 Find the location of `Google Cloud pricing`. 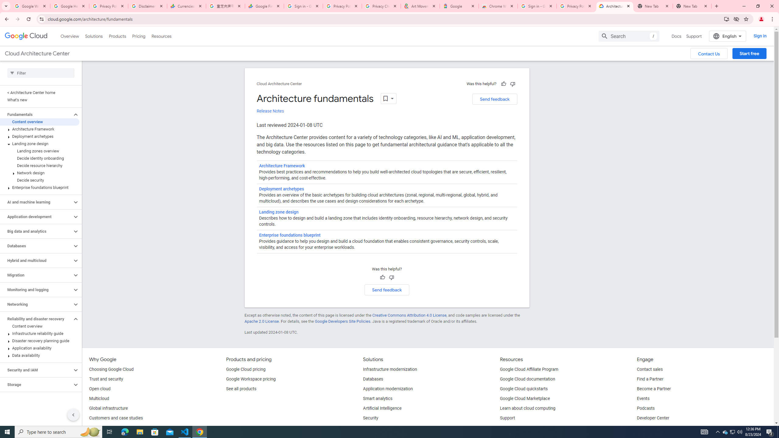

Google Cloud pricing is located at coordinates (246, 370).